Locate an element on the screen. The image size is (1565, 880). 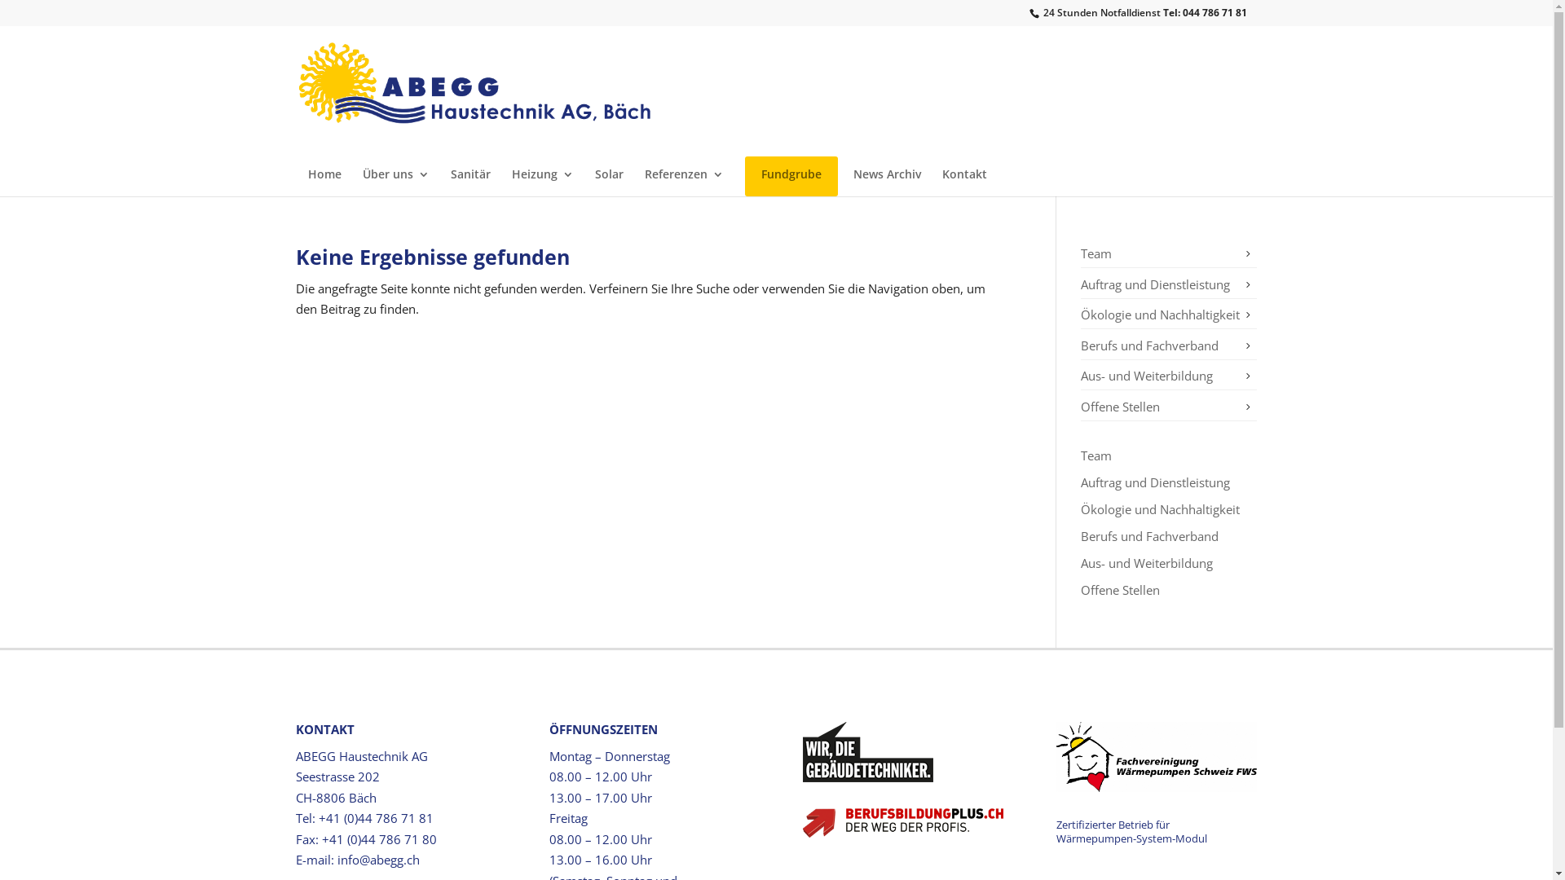
info@abegg.ch is located at coordinates (378, 860).